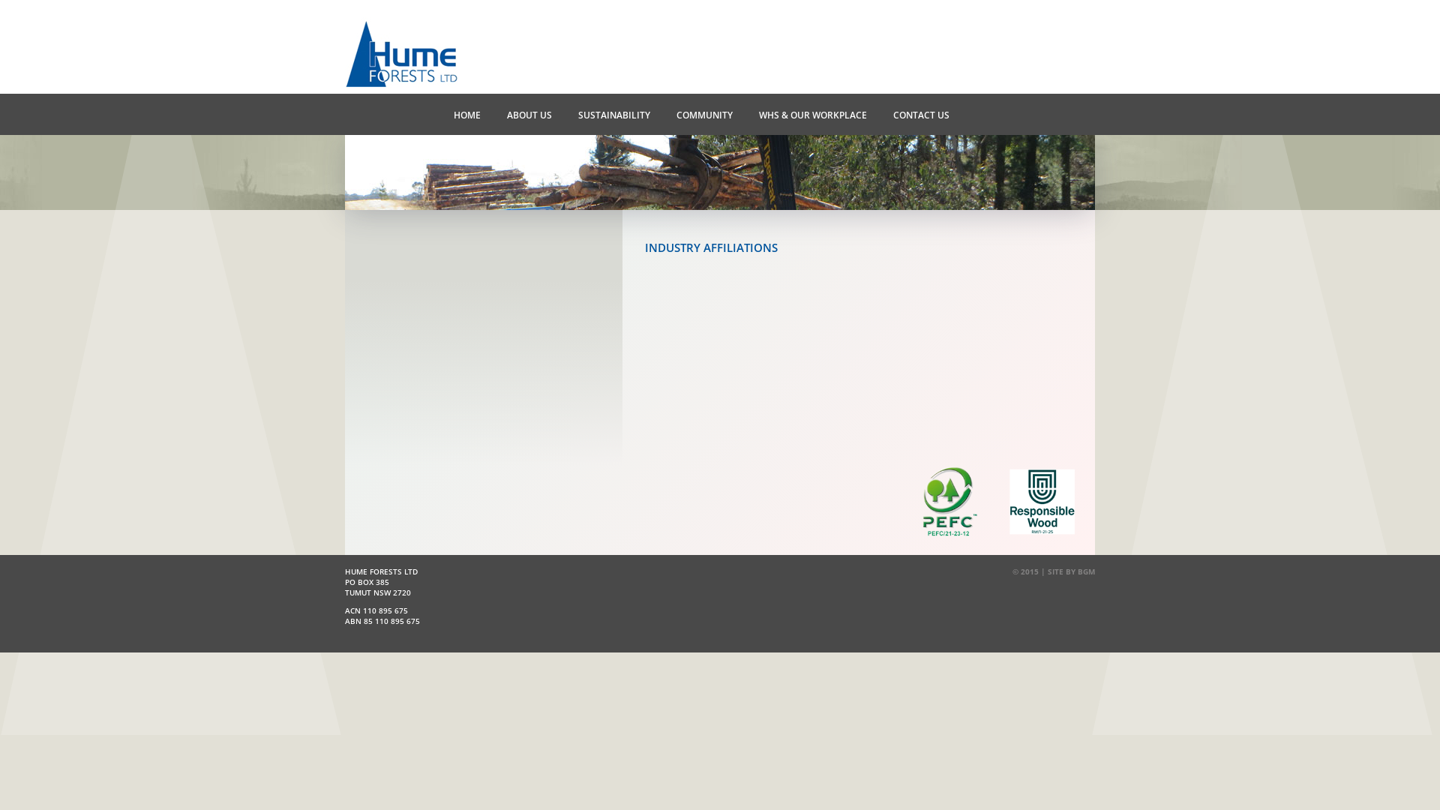  Describe the element at coordinates (612, 114) in the screenshot. I see `SUSTAINABILITY` at that location.